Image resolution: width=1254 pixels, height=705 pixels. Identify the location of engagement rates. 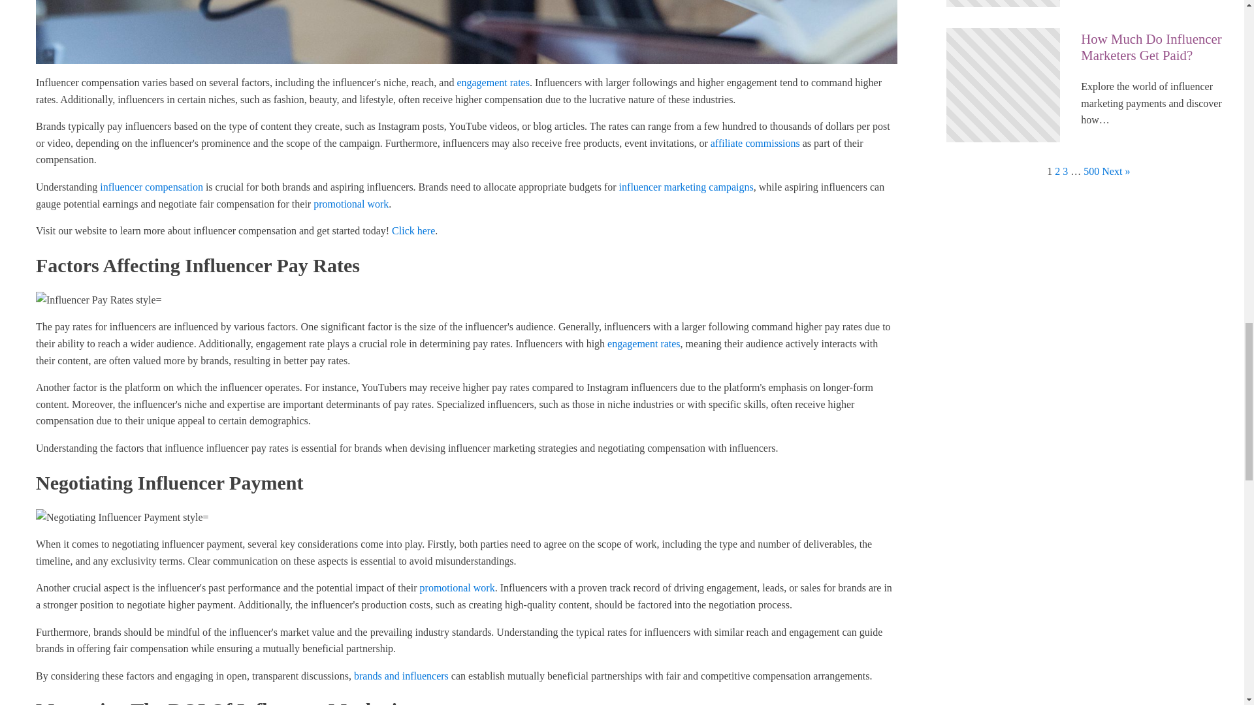
(492, 82).